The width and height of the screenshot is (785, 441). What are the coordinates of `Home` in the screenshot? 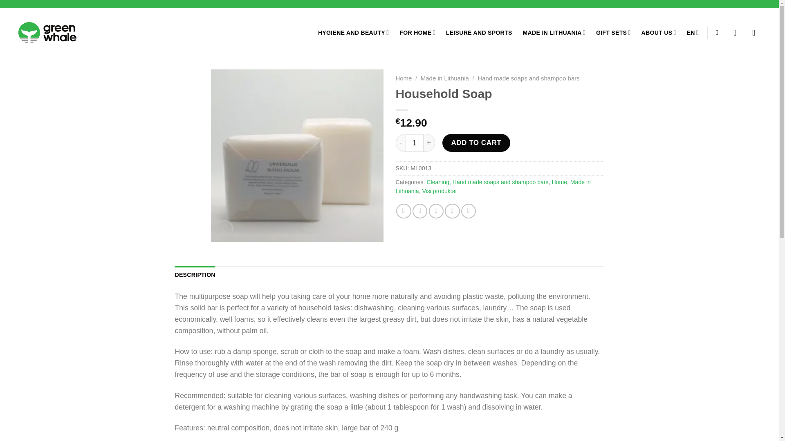 It's located at (404, 78).